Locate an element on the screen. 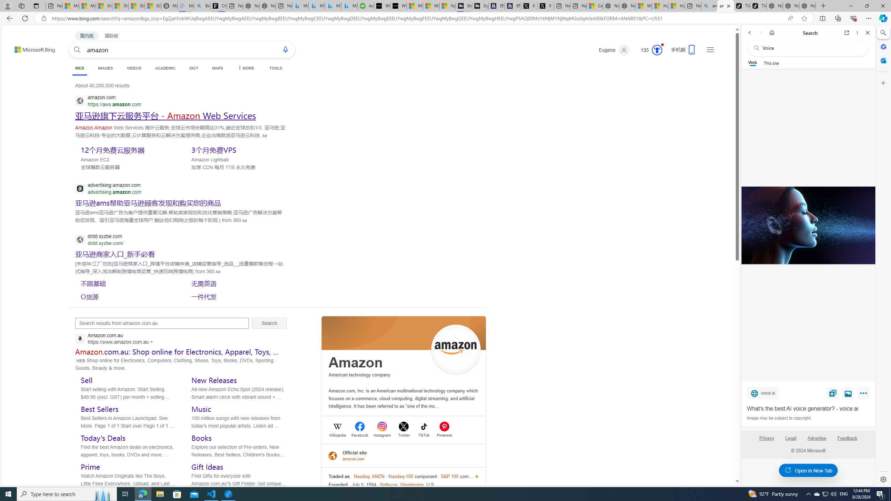 This screenshot has width=891, height=501. TOOLS is located at coordinates (276, 68).